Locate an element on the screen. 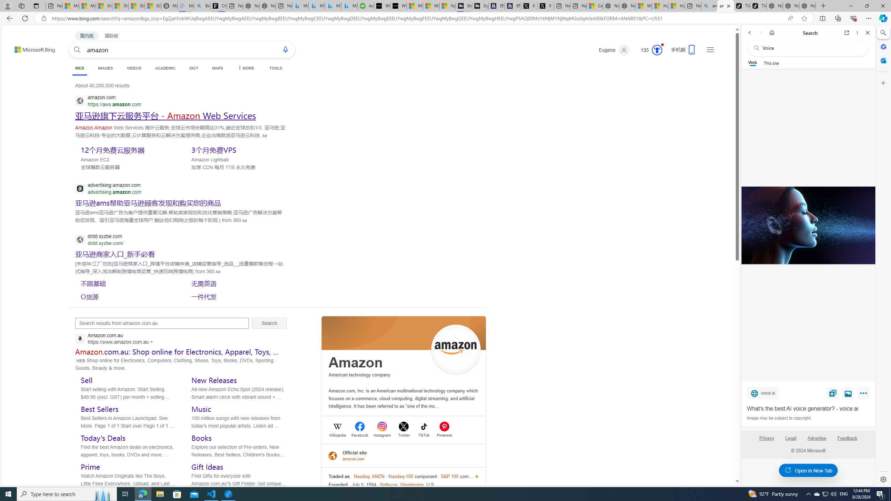 This screenshot has width=891, height=501. TOOLS is located at coordinates (276, 68).